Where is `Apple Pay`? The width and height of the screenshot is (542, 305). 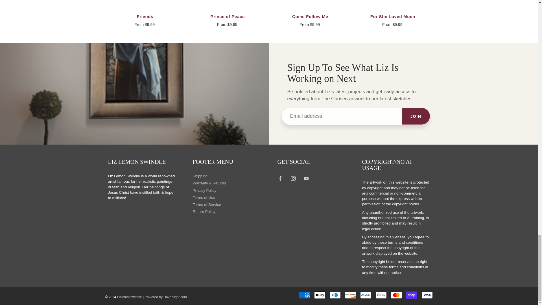
Apple Pay is located at coordinates (320, 295).